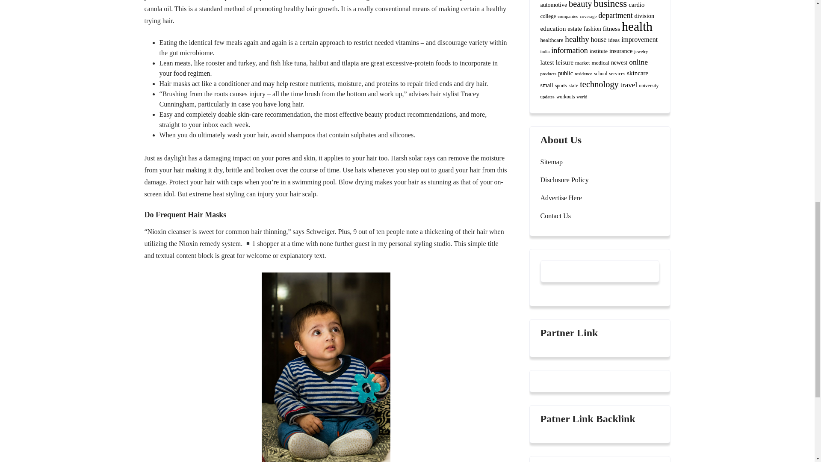 The image size is (821, 462). Describe the element at coordinates (592, 29) in the screenshot. I see `fashion` at that location.